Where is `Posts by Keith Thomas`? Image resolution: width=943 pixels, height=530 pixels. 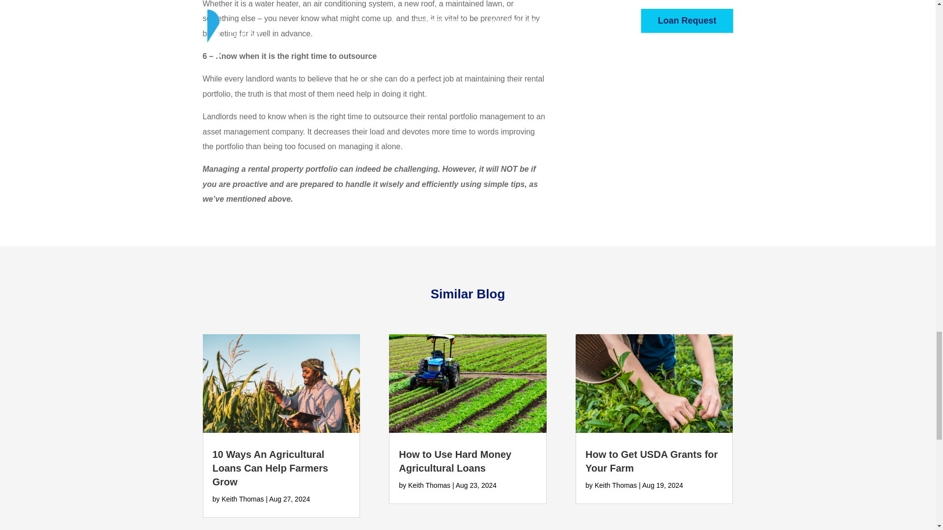
Posts by Keith Thomas is located at coordinates (616, 485).